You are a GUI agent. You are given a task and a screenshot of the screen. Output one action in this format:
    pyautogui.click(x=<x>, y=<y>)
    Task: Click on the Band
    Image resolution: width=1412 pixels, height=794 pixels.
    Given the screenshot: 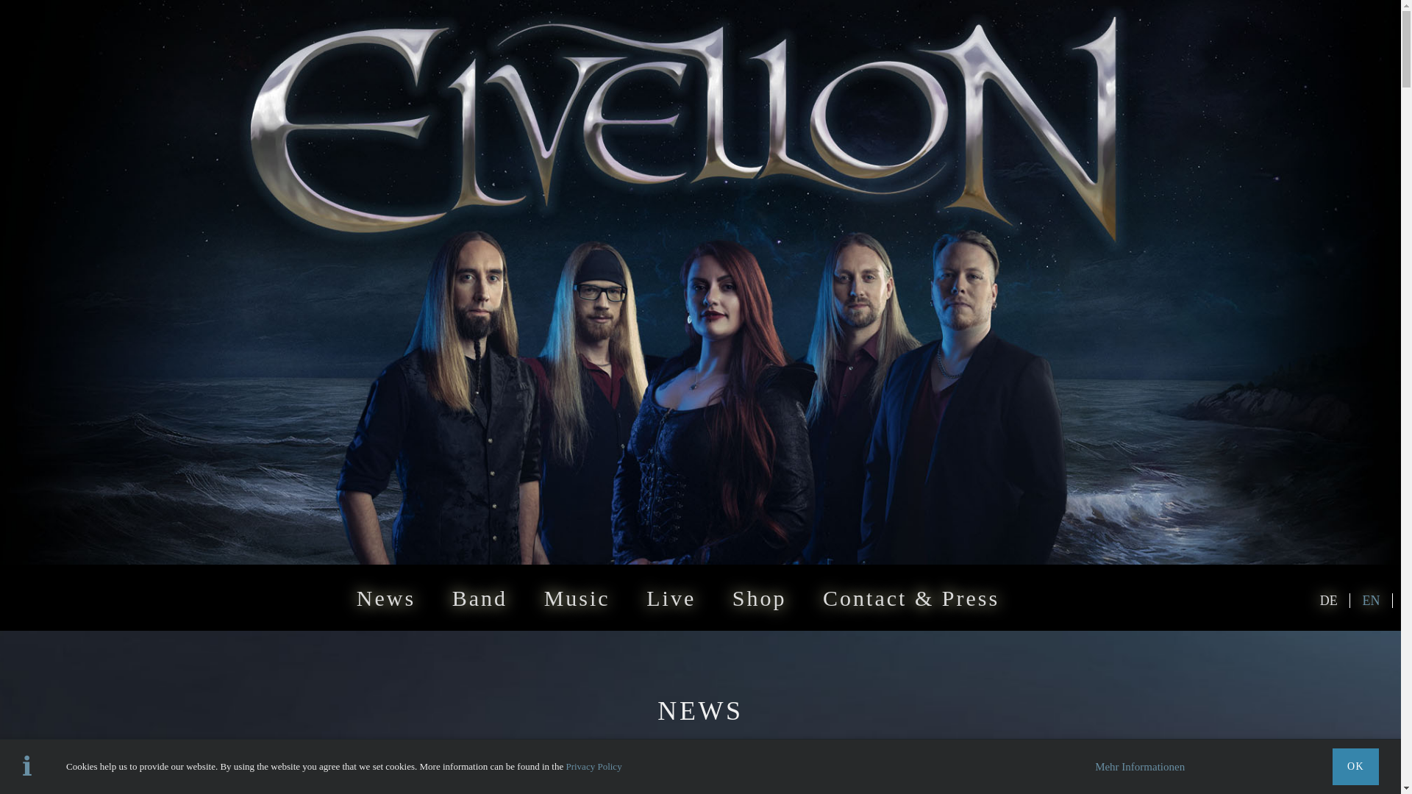 What is the action you would take?
    pyautogui.click(x=479, y=597)
    